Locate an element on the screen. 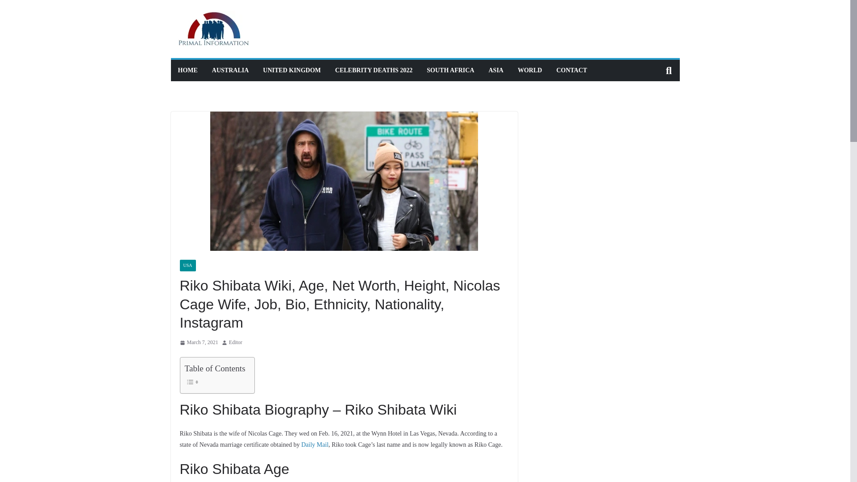 This screenshot has height=482, width=857. HOME is located at coordinates (187, 70).